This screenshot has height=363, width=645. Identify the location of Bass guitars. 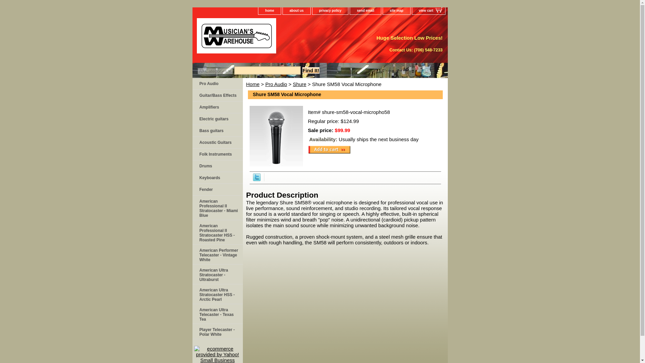
(217, 131).